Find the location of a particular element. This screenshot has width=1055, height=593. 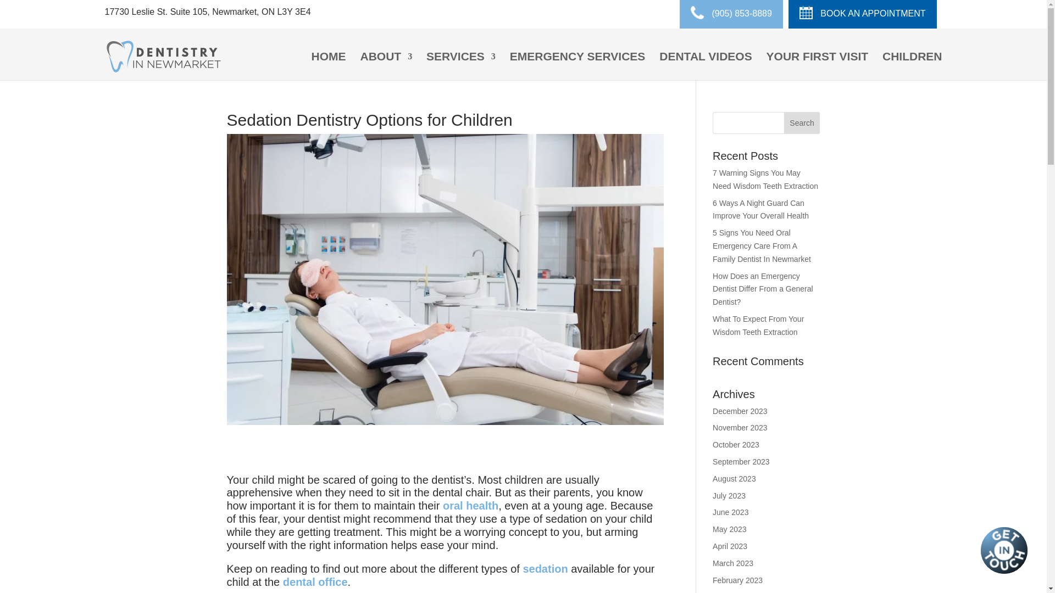

CHILDREN is located at coordinates (912, 65).